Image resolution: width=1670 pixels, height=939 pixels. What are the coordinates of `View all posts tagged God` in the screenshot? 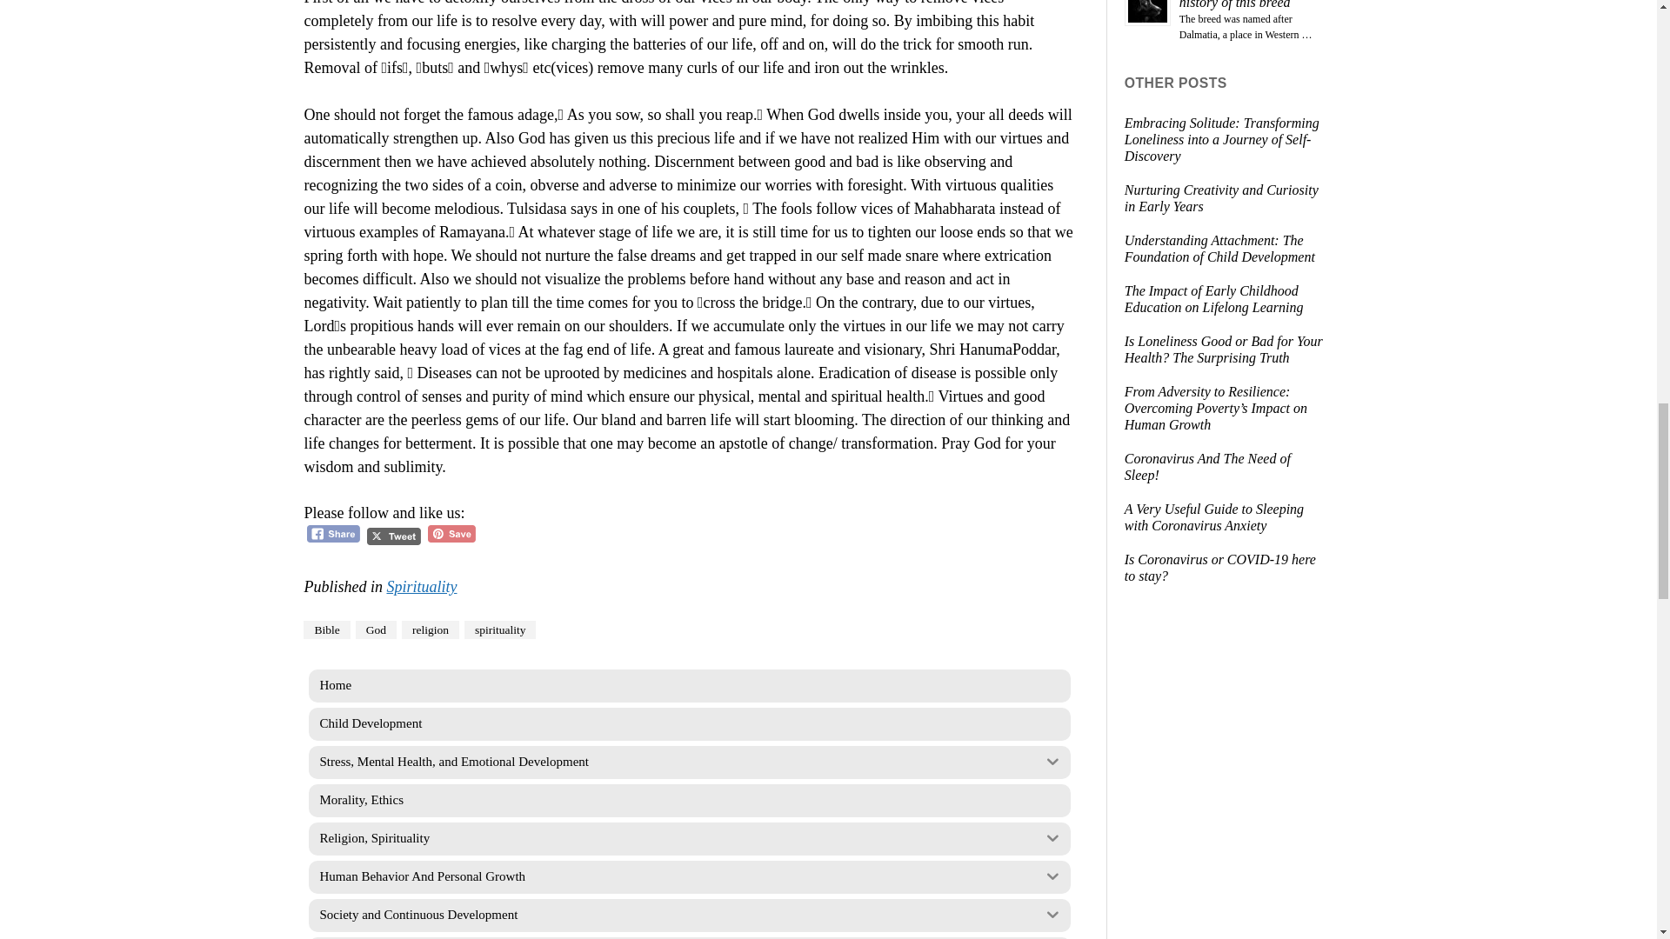 It's located at (376, 629).